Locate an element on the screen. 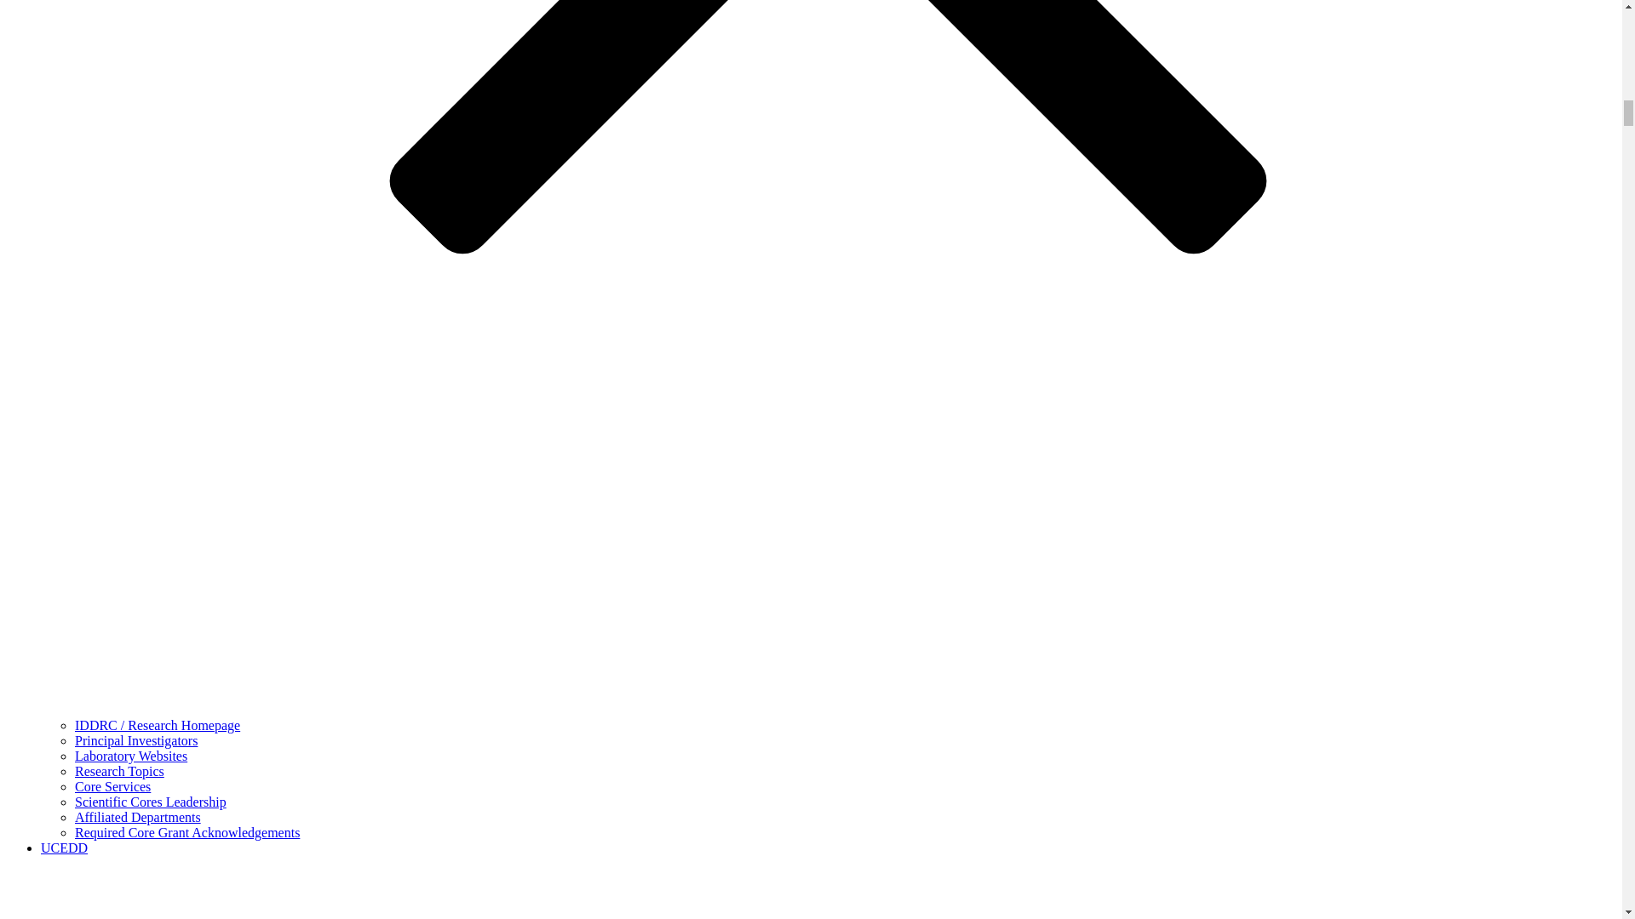 This screenshot has height=919, width=1635. Laboratory Websites is located at coordinates (131, 756).